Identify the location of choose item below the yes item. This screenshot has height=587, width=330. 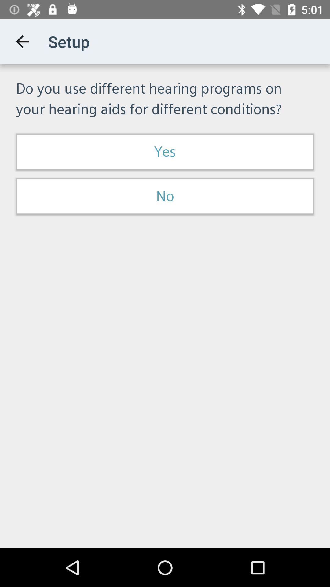
(165, 196).